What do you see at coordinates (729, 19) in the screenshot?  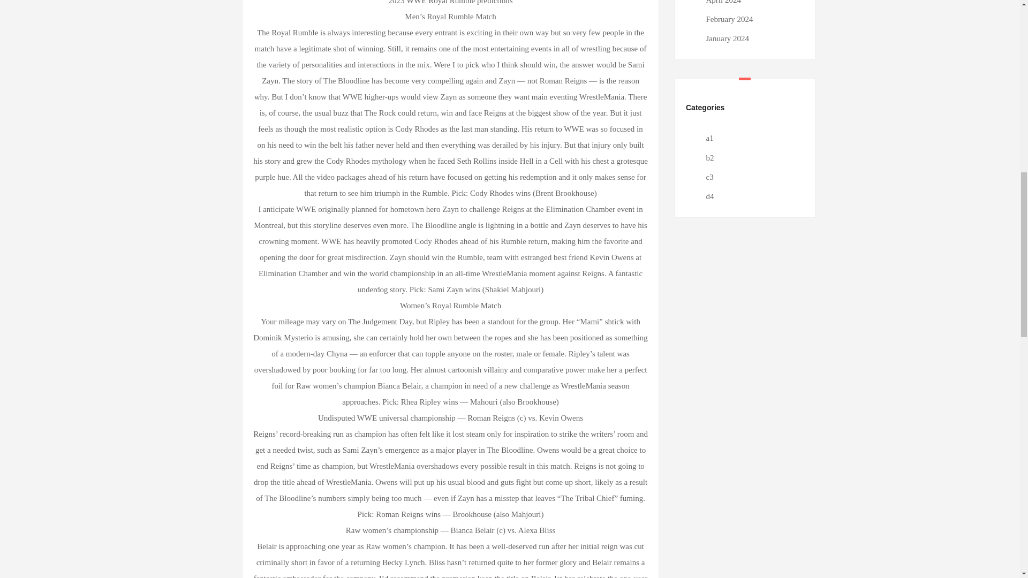 I see `February 2024` at bounding box center [729, 19].